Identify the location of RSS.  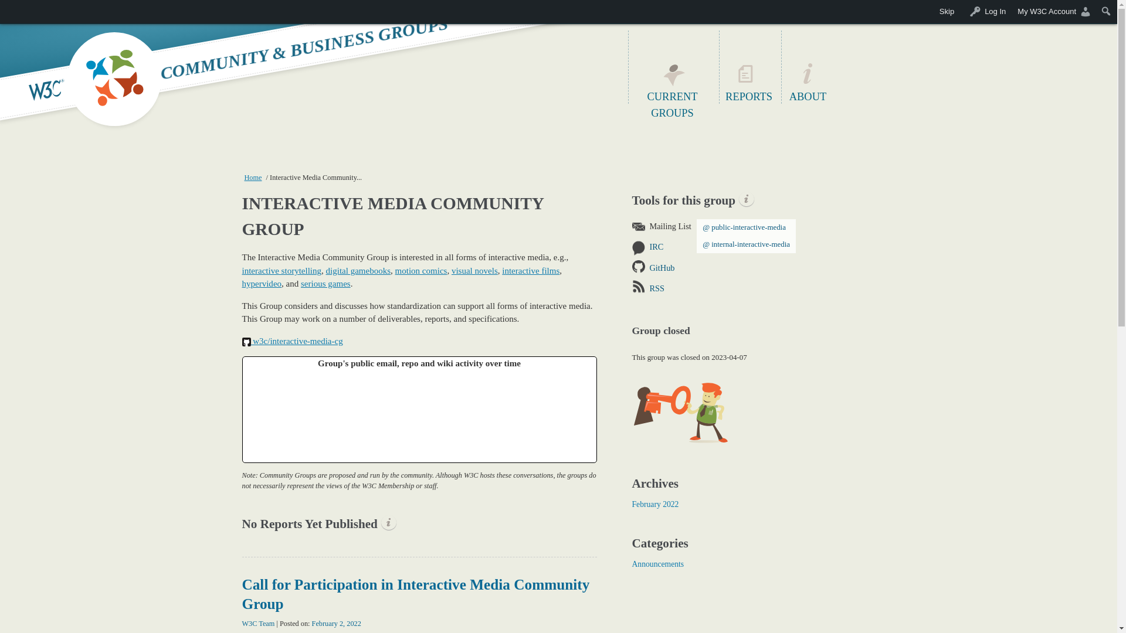
(771, 288).